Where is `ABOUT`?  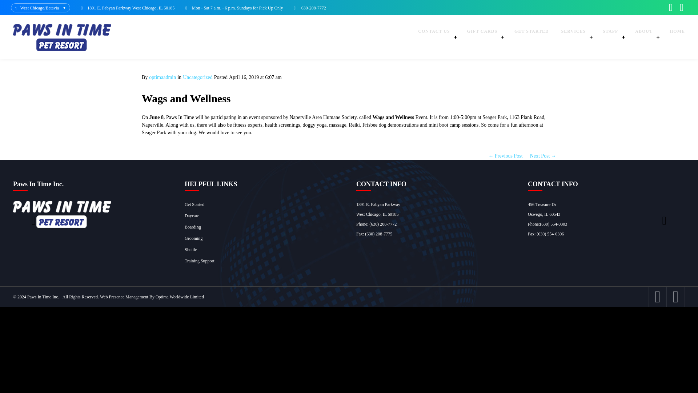 ABOUT is located at coordinates (646, 37).